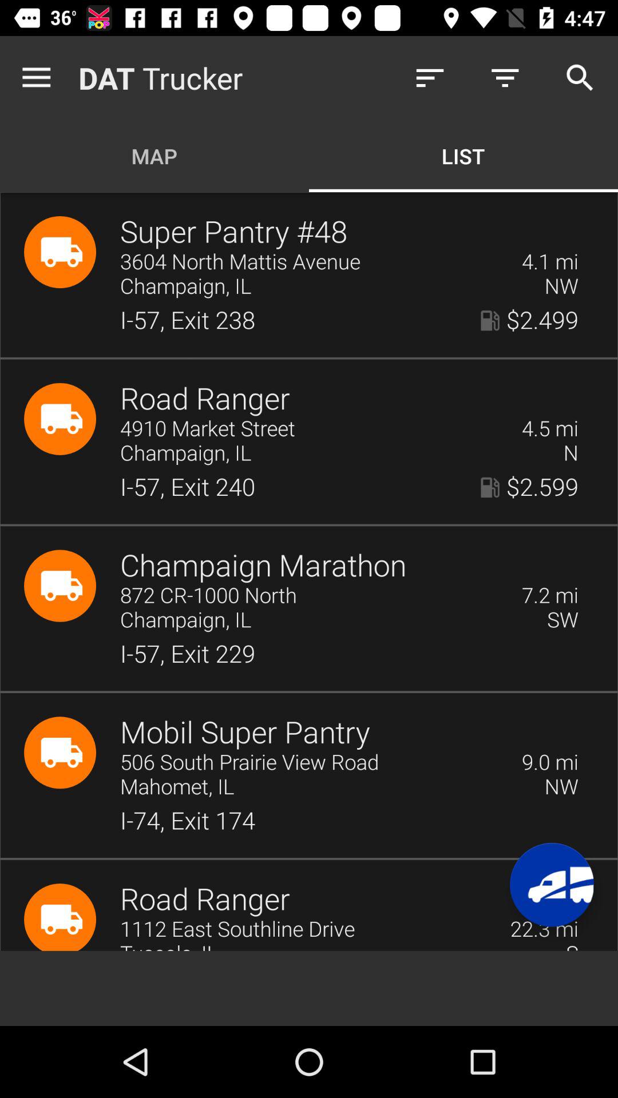 The width and height of the screenshot is (618, 1098). What do you see at coordinates (314, 429) in the screenshot?
I see `swipe until the 4910 market street` at bounding box center [314, 429].